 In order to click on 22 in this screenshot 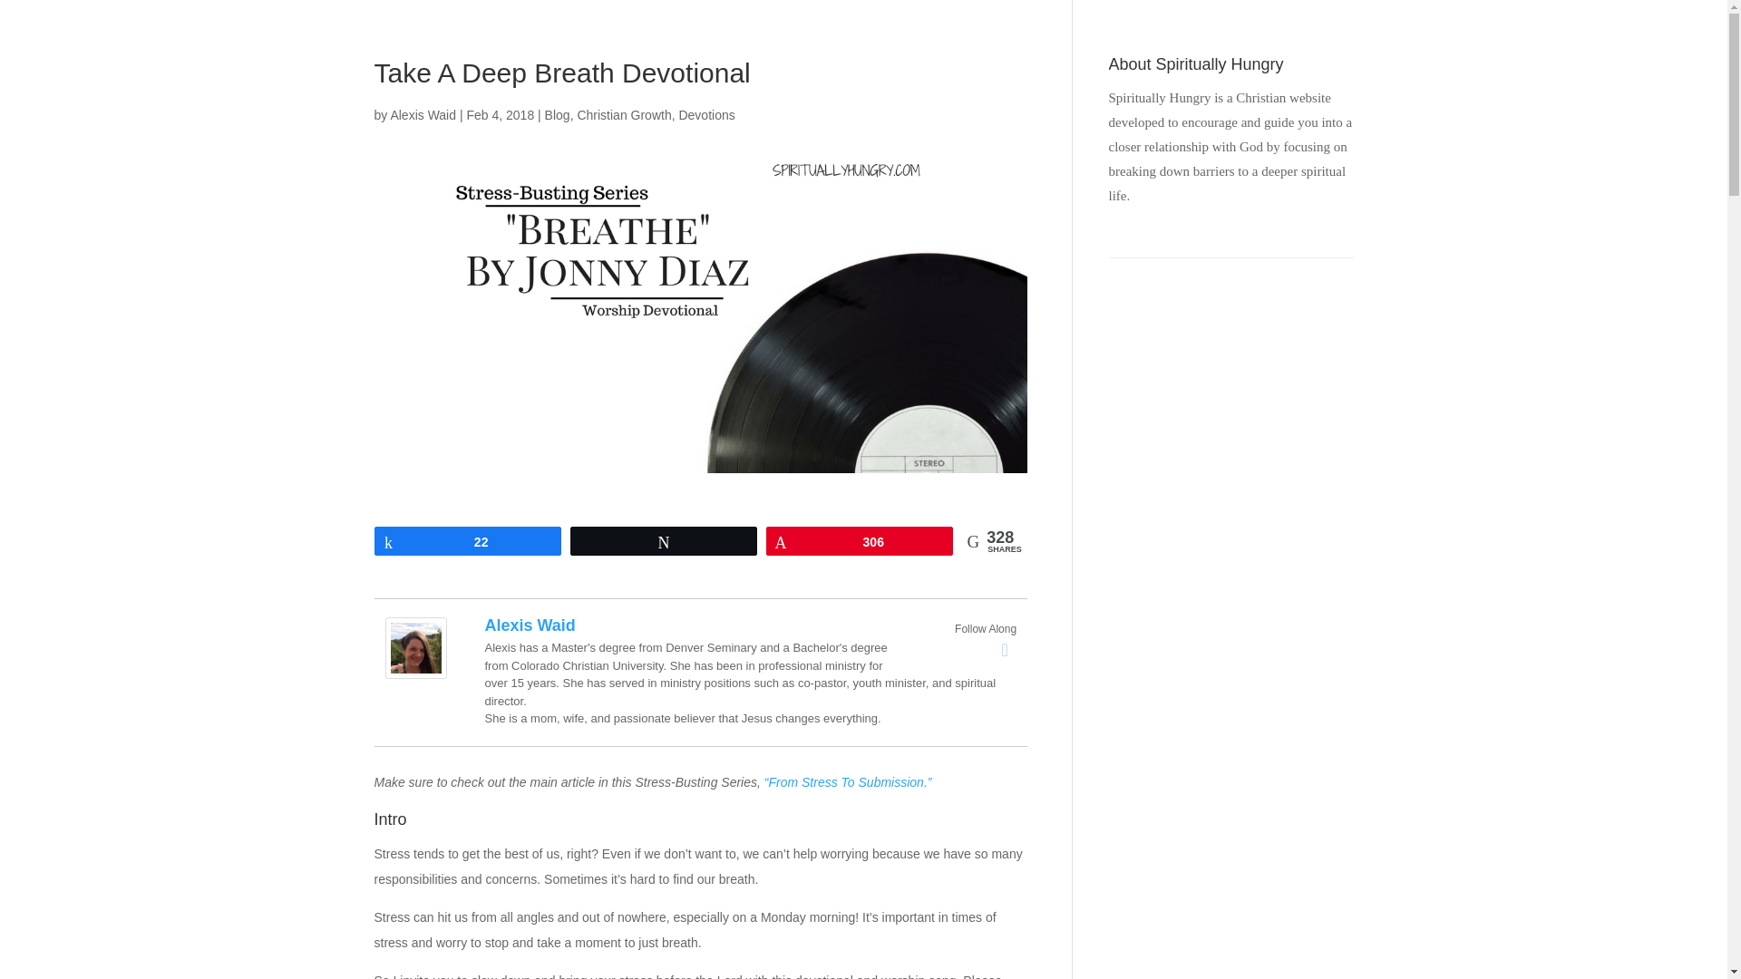, I will do `click(468, 541)`.